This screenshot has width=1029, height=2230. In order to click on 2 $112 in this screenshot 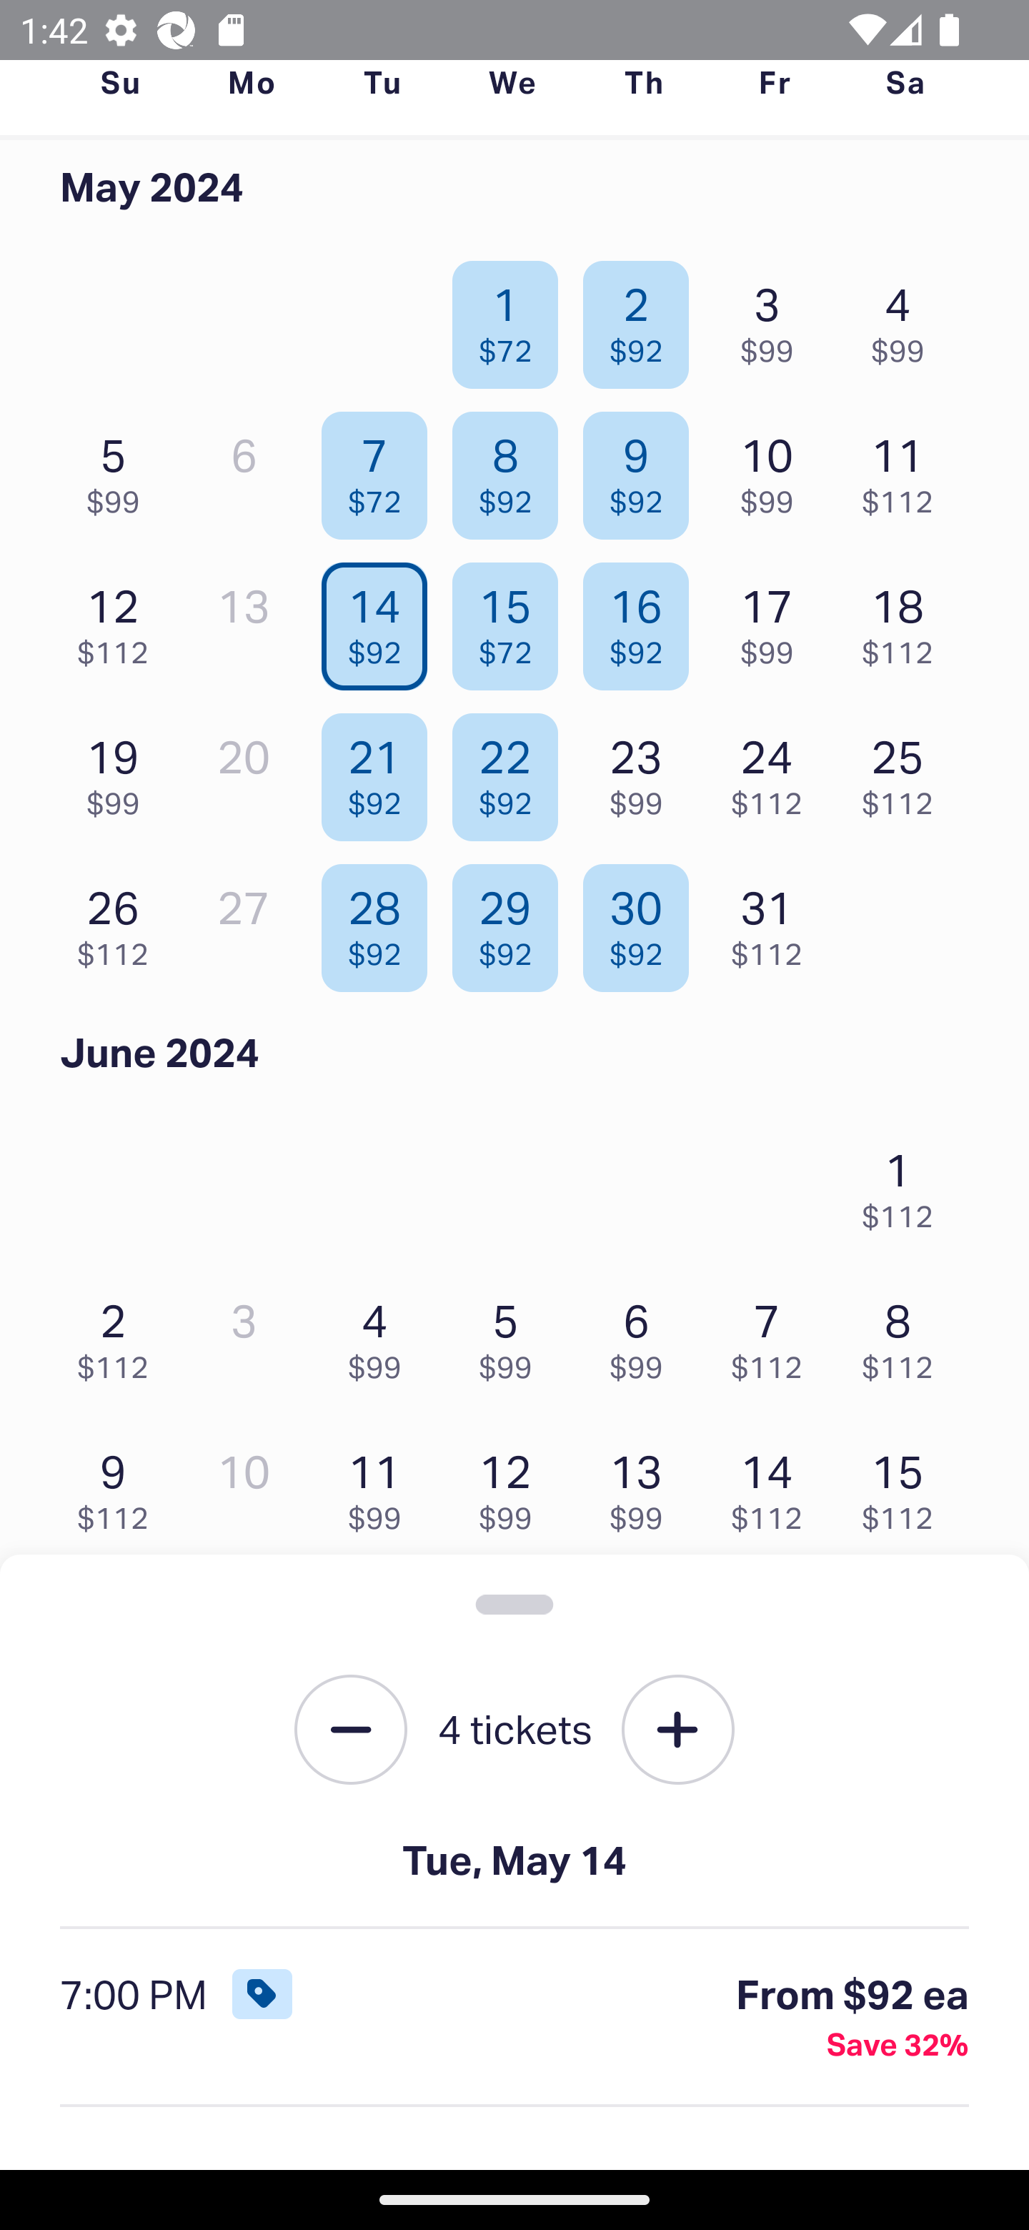, I will do `click(120, 1334)`.